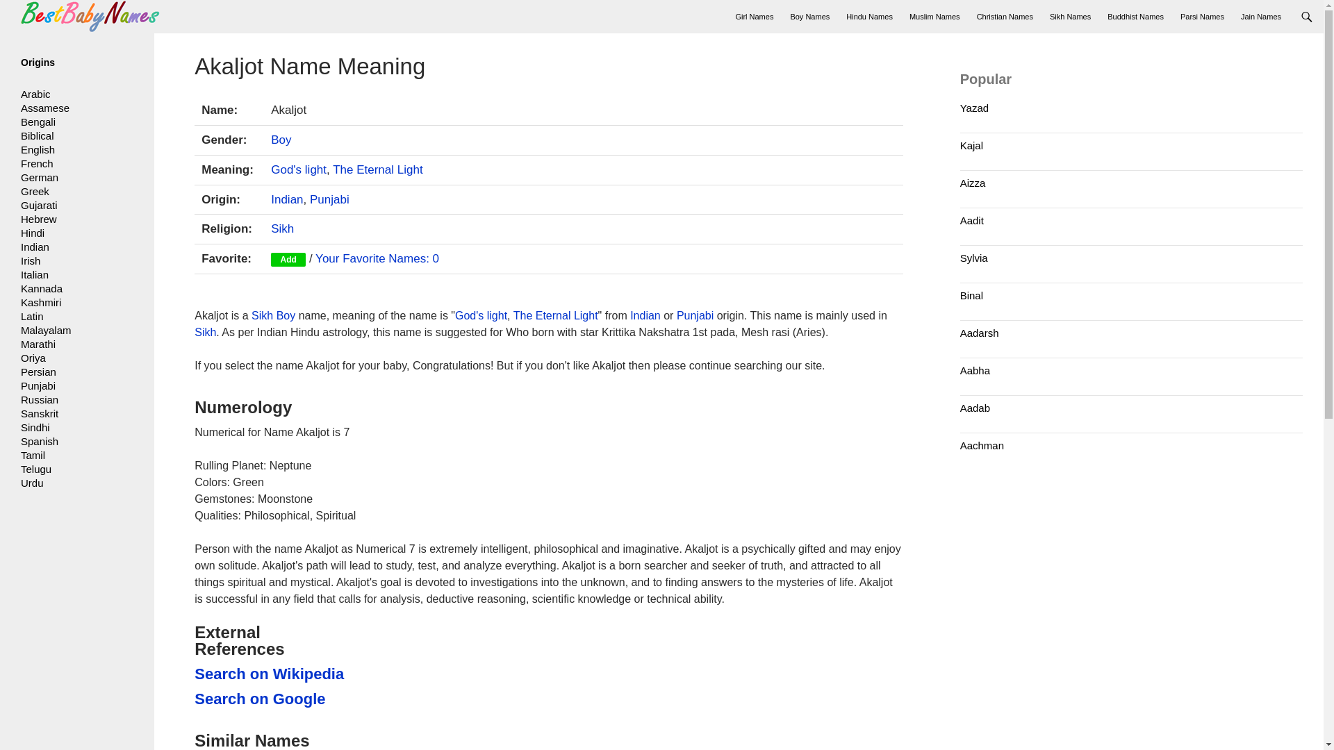 Image resolution: width=1334 pixels, height=750 pixels. What do you see at coordinates (980, 333) in the screenshot?
I see `Aadarsh` at bounding box center [980, 333].